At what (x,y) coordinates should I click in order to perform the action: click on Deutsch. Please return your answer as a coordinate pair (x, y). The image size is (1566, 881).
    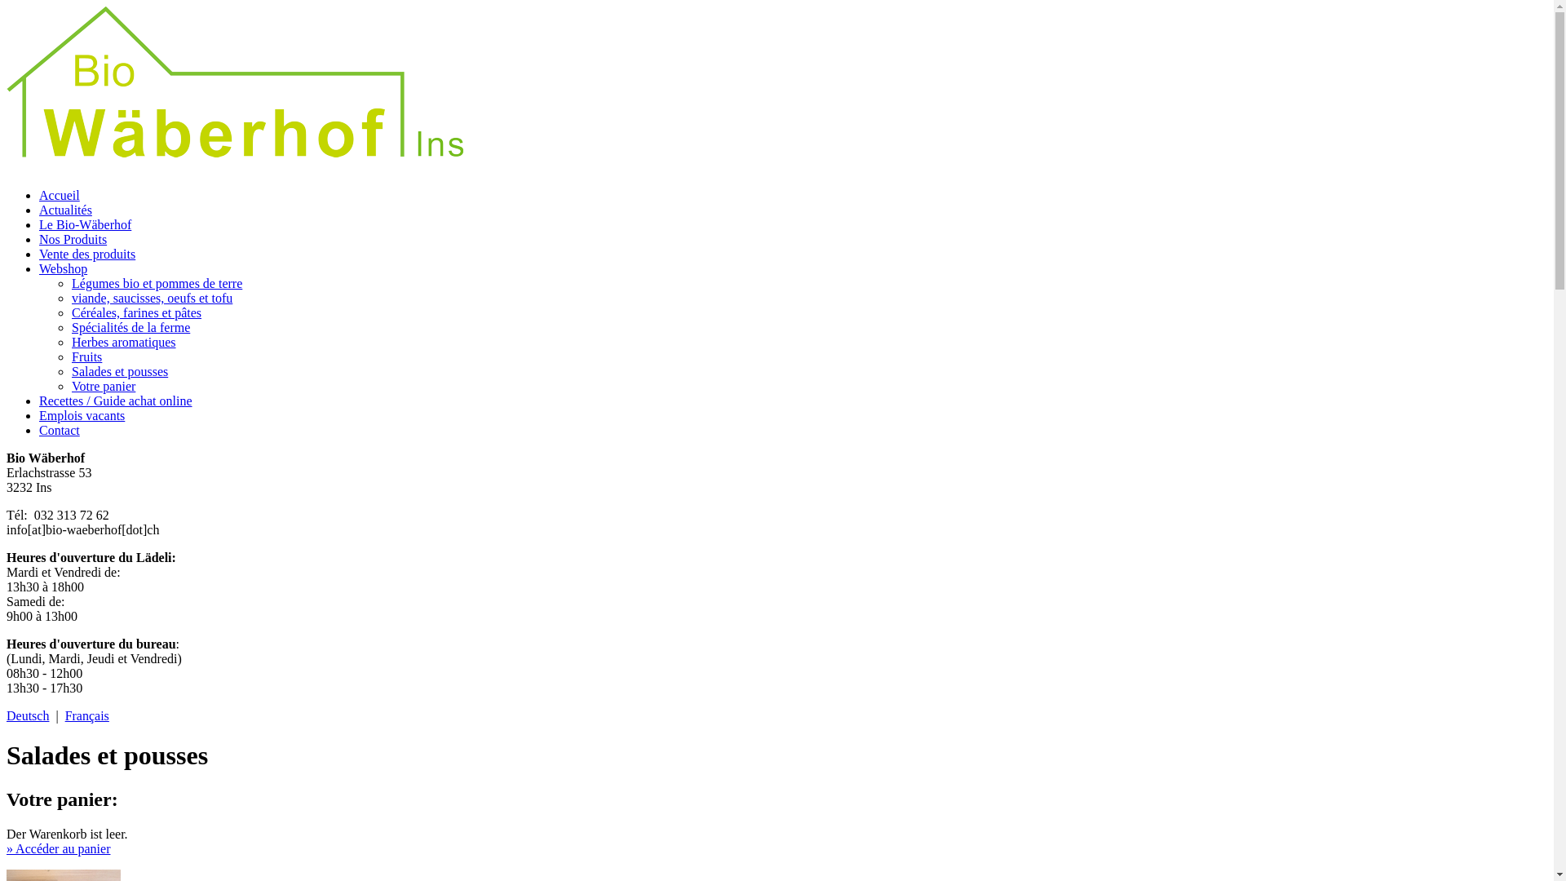
    Looking at the image, I should click on (28, 716).